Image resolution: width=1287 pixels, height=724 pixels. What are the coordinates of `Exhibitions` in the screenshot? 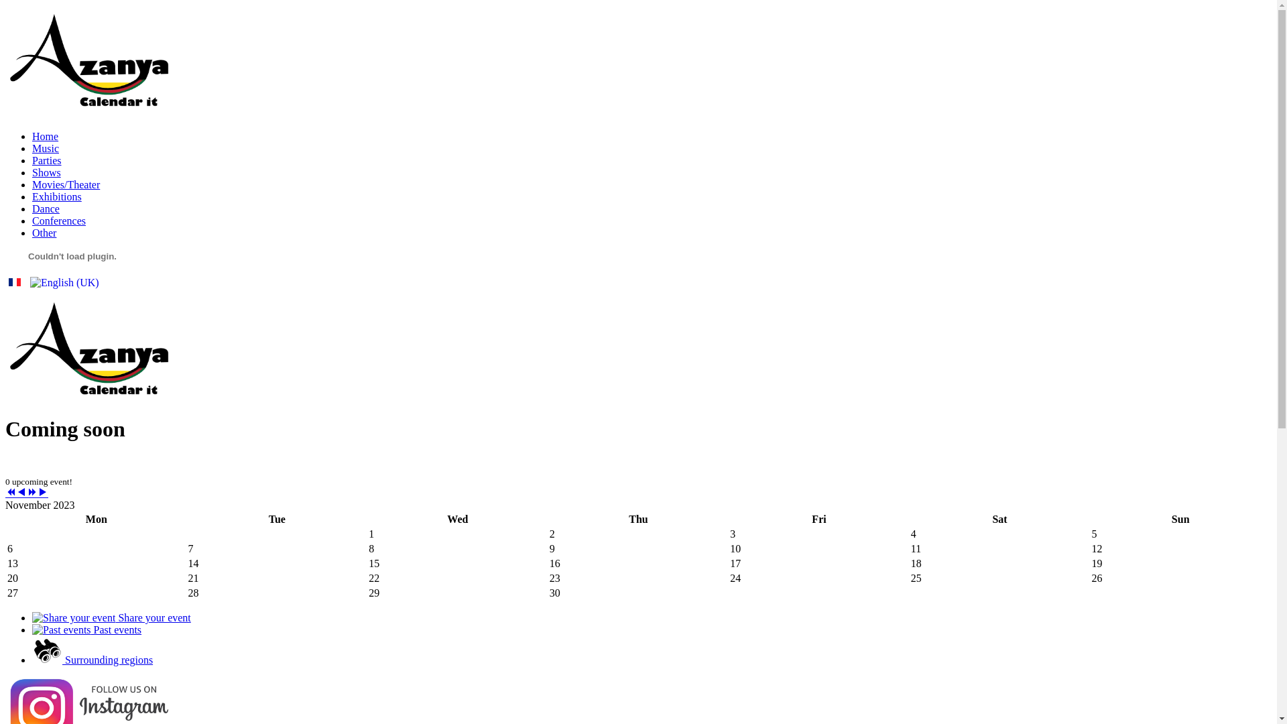 It's located at (57, 197).